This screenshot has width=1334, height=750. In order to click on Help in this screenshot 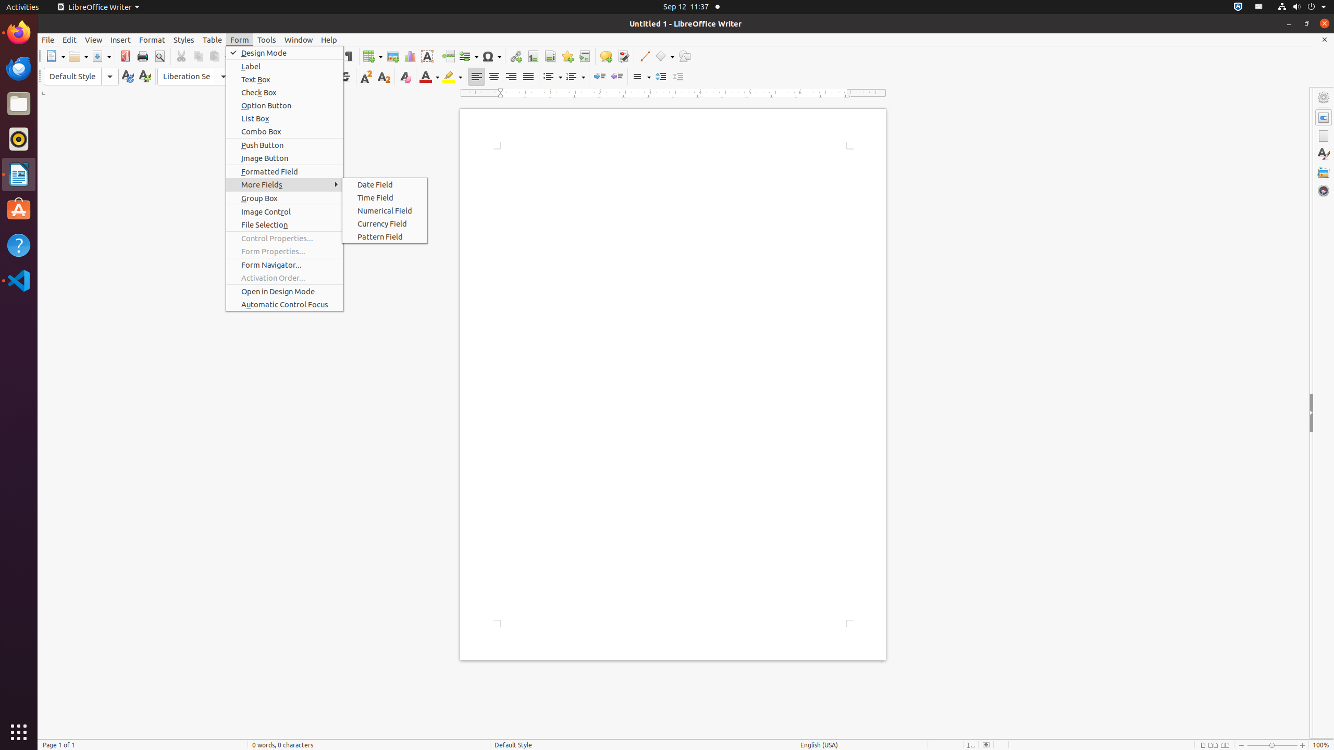, I will do `click(329, 40)`.